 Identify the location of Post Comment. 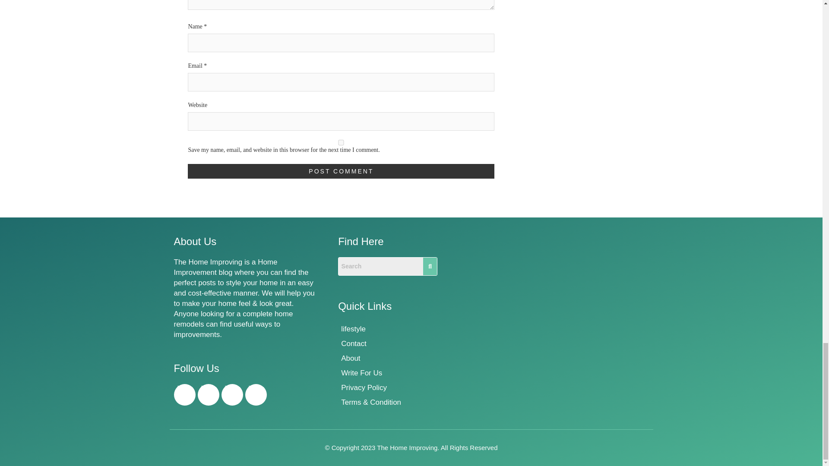
(341, 171).